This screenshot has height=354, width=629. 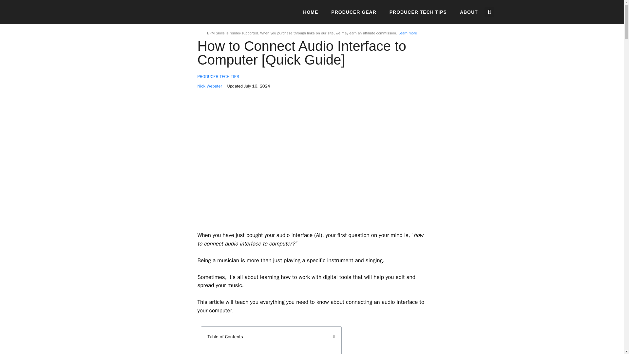 What do you see at coordinates (418, 12) in the screenshot?
I see `PRODUCER TECH TIPS` at bounding box center [418, 12].